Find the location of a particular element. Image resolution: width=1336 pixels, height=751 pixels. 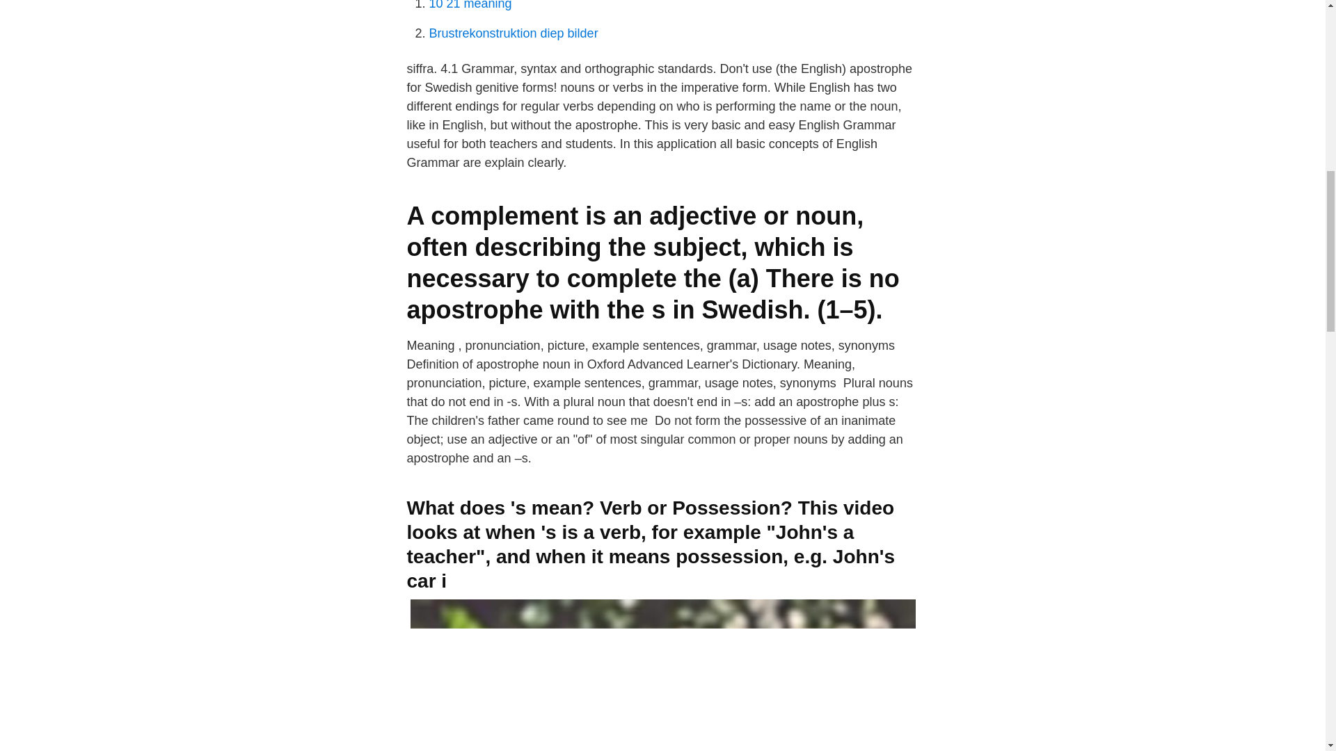

Brustrekonstruktion diep bilder is located at coordinates (513, 33).